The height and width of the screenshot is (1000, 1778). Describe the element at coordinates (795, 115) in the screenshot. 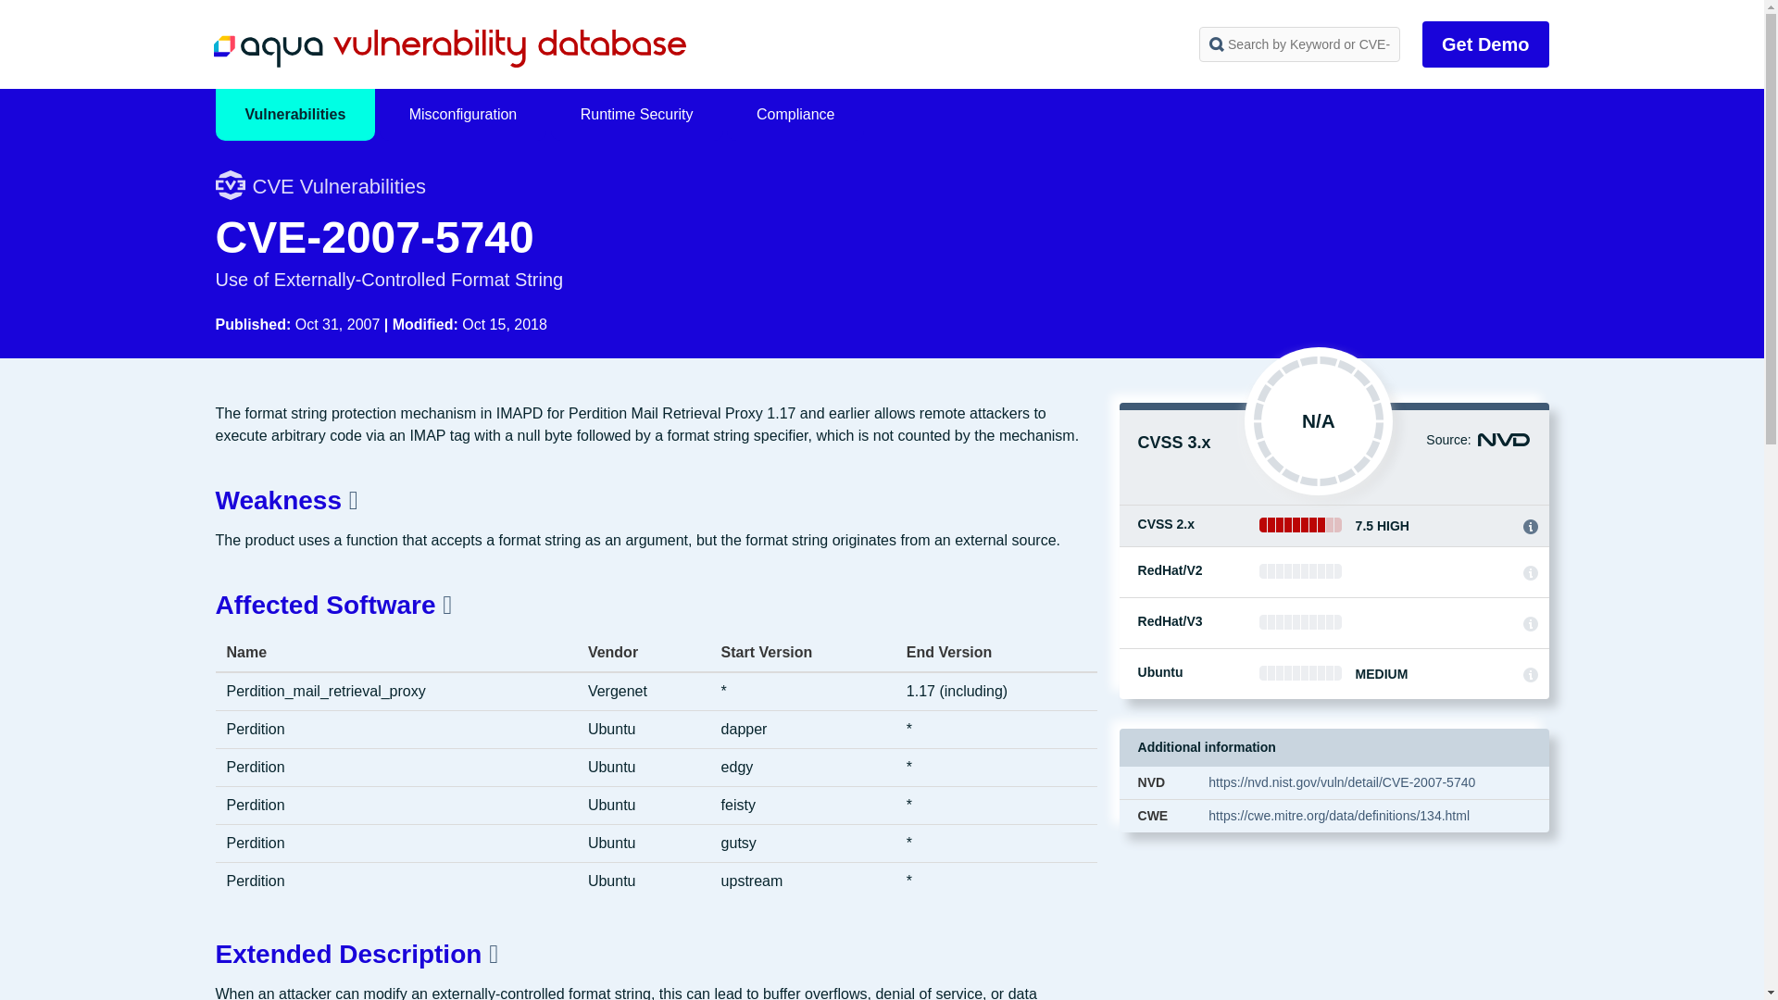

I see `Compliance` at that location.